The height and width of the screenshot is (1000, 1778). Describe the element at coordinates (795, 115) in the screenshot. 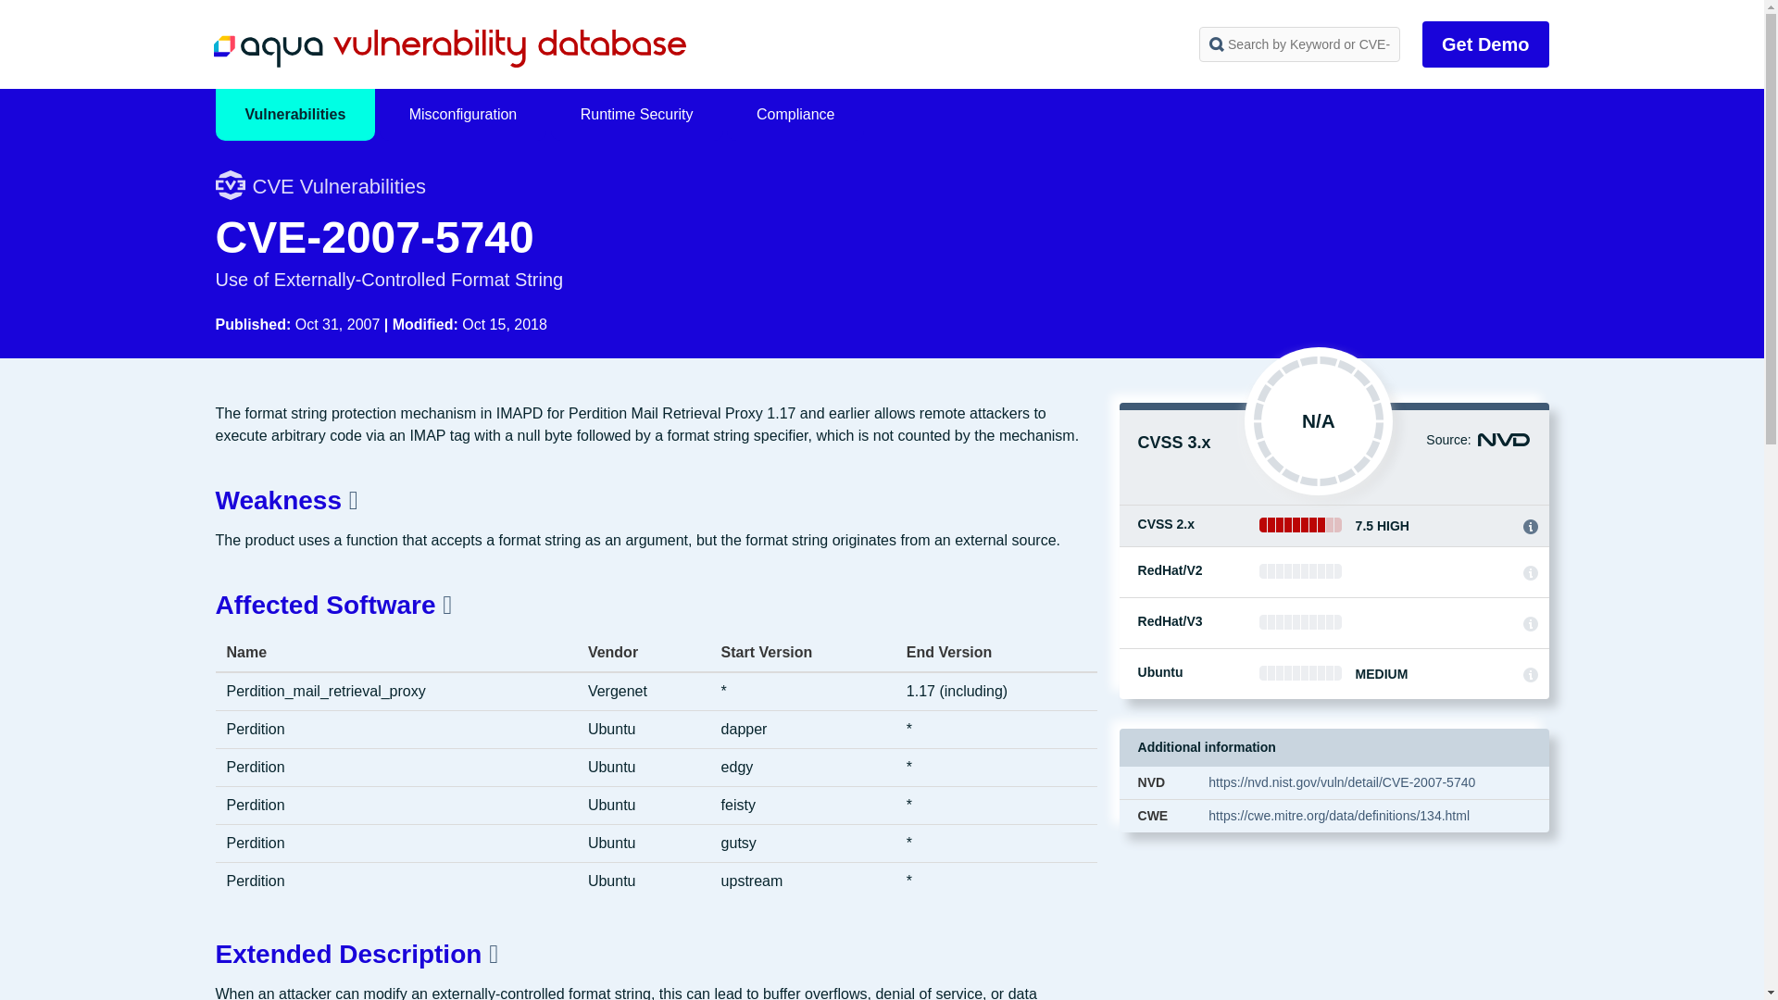

I see `Compliance` at that location.